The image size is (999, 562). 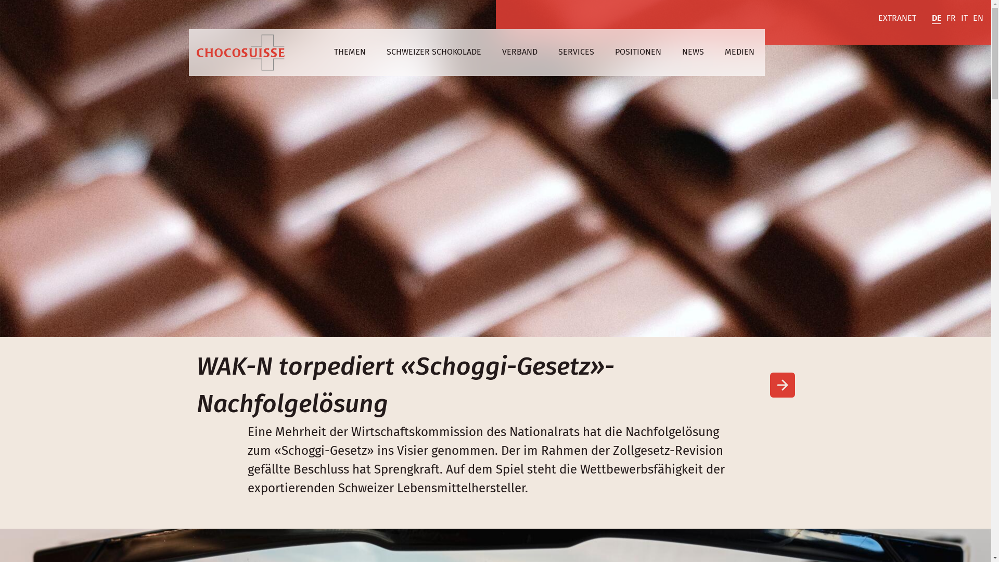 I want to click on IT, so click(x=965, y=19).